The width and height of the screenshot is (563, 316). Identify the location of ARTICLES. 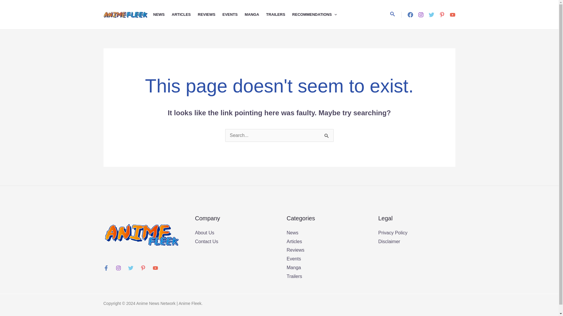
(185, 15).